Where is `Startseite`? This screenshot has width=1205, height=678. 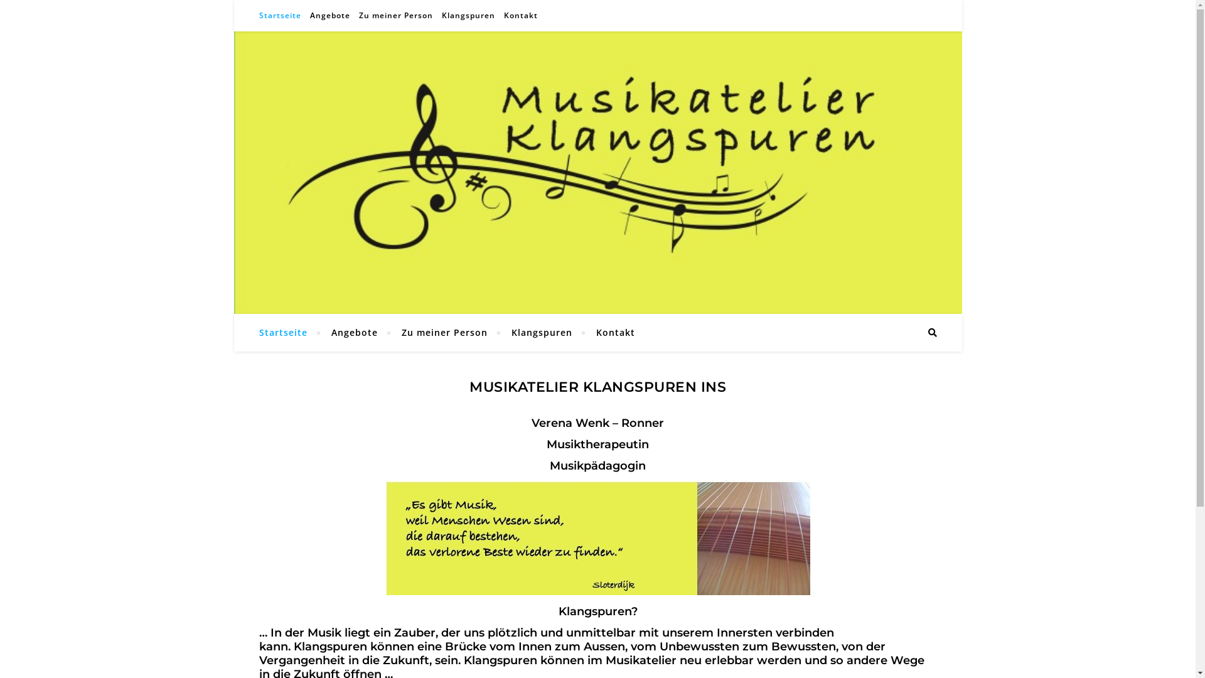
Startseite is located at coordinates (281, 16).